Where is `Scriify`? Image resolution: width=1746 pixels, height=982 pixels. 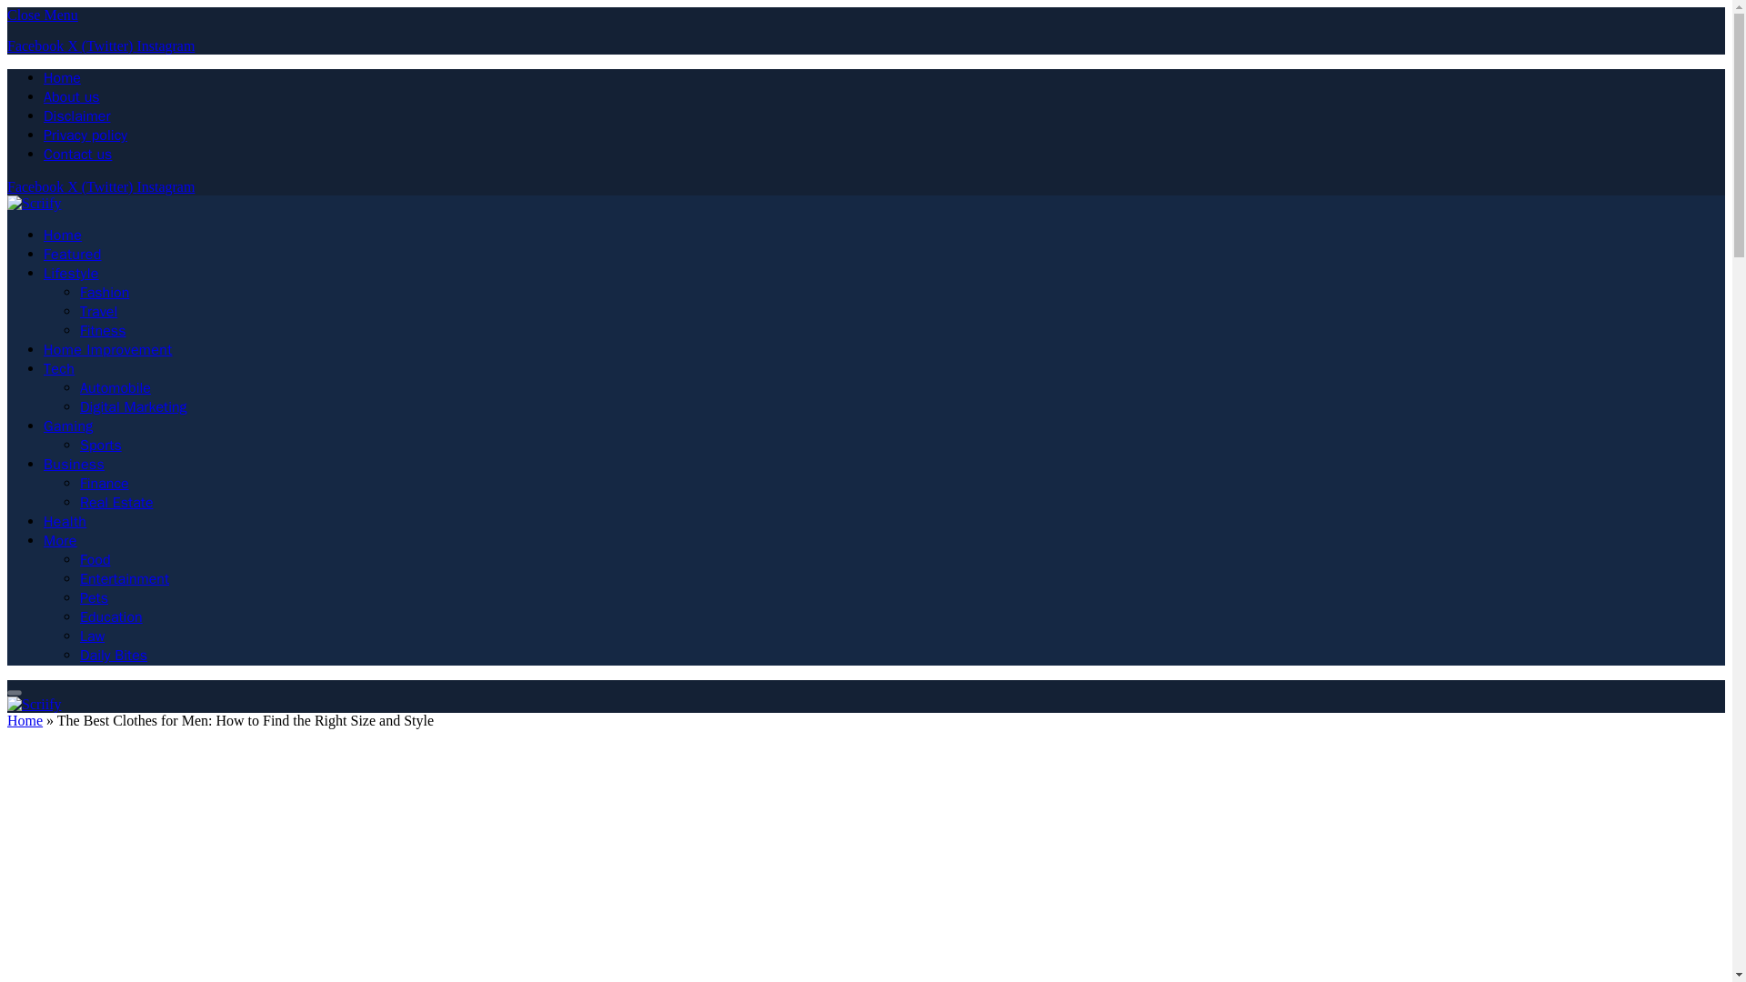
Scriify is located at coordinates (34, 704).